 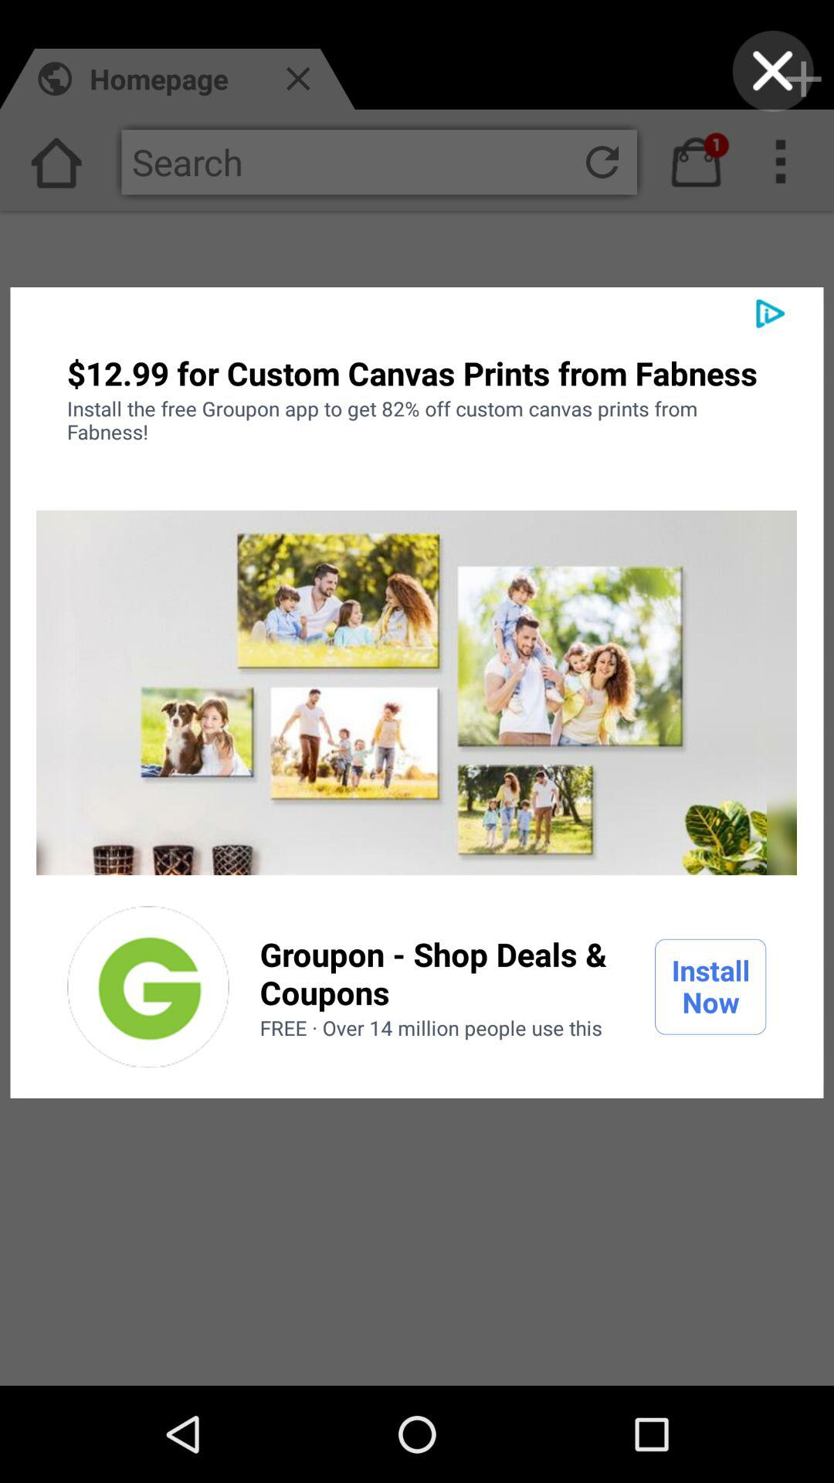 What do you see at coordinates (148, 987) in the screenshot?
I see `go to the company site` at bounding box center [148, 987].